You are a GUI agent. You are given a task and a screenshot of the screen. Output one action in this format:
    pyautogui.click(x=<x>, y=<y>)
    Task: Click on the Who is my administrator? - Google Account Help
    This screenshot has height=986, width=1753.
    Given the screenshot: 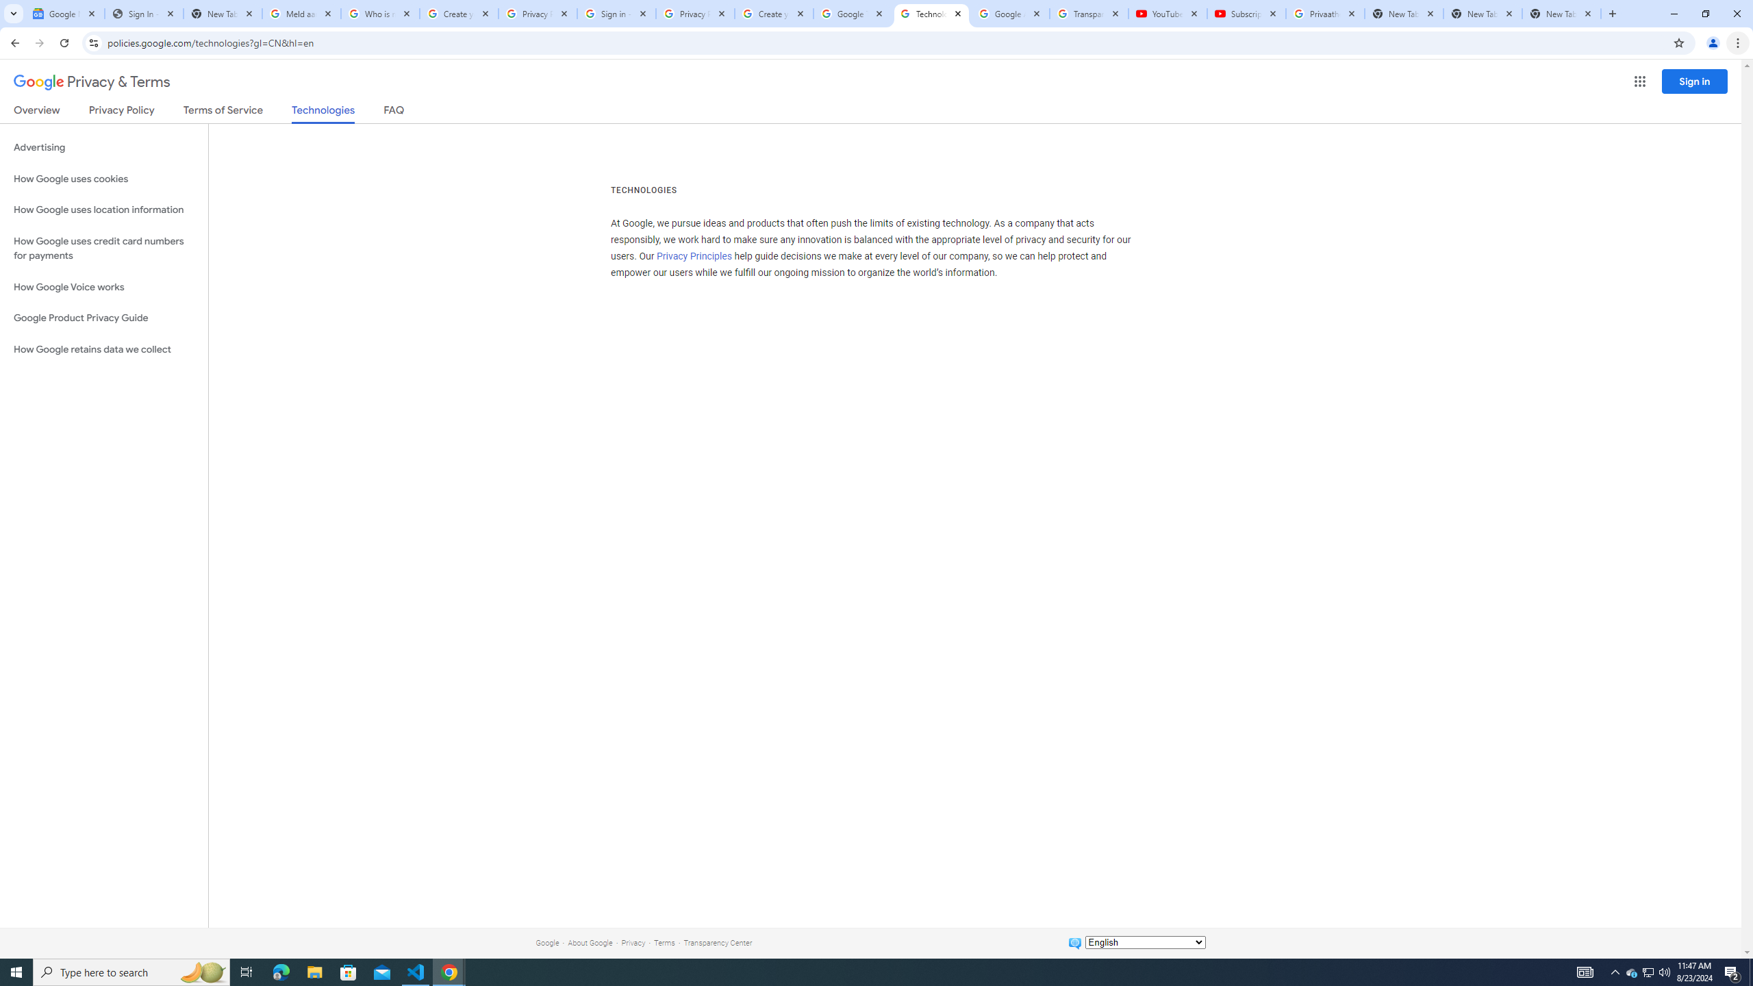 What is the action you would take?
    pyautogui.click(x=380, y=14)
    